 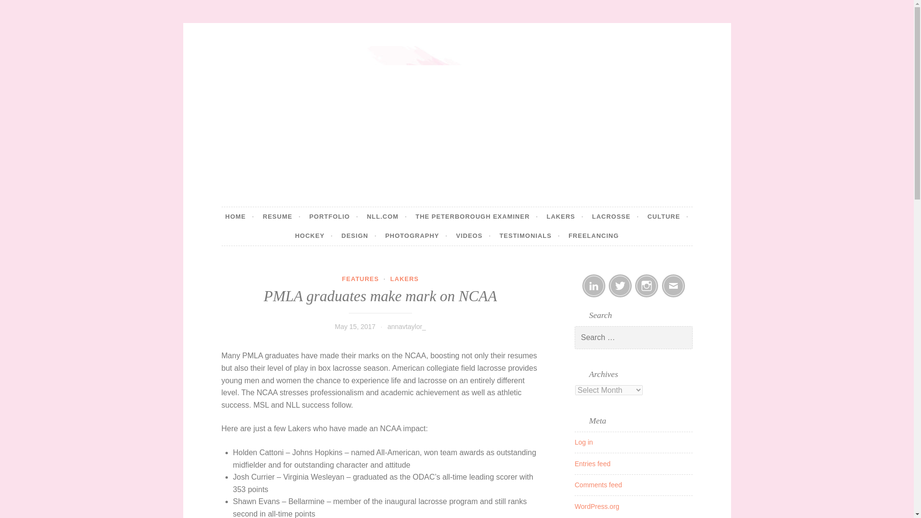 I want to click on Linked In, so click(x=593, y=286).